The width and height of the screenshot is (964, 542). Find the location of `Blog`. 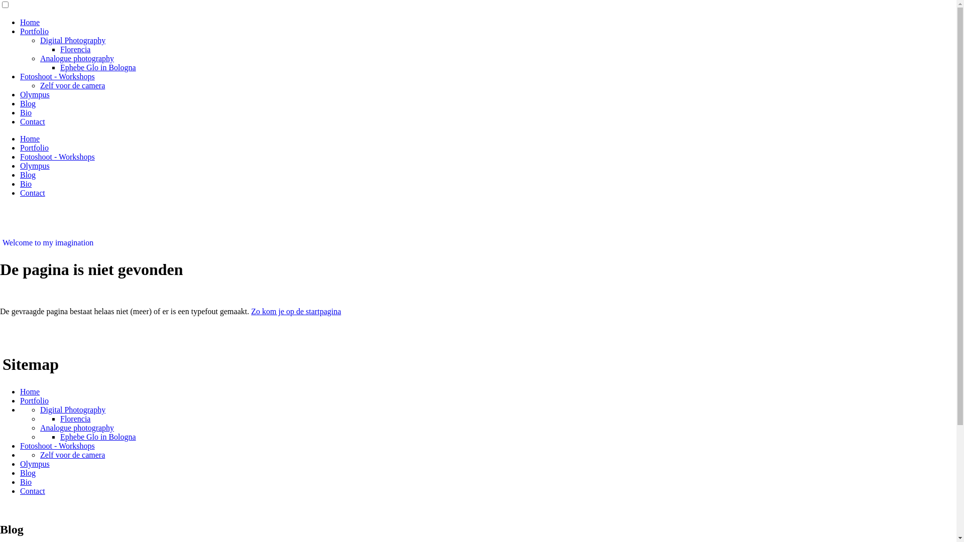

Blog is located at coordinates (28, 473).